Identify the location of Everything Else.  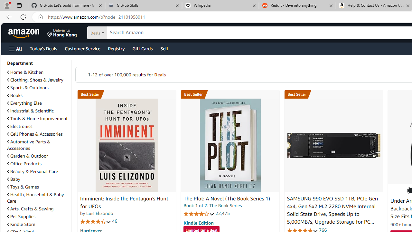
(38, 103).